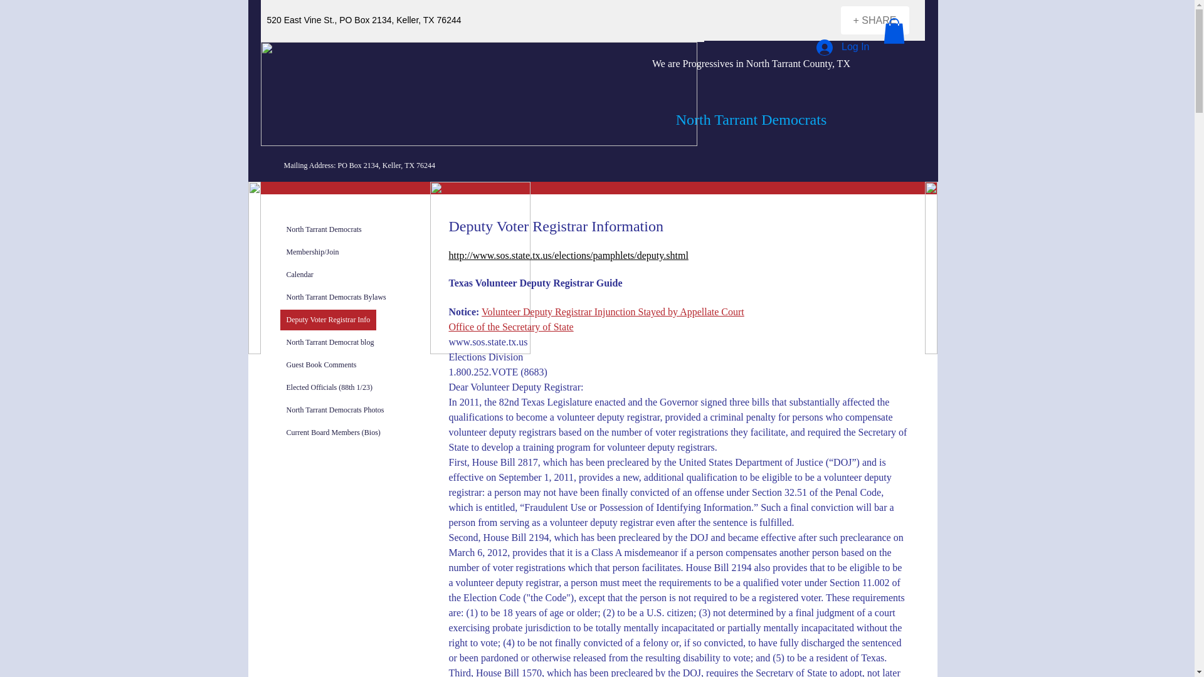 This screenshot has height=677, width=1204. What do you see at coordinates (298, 275) in the screenshot?
I see `Calendar` at bounding box center [298, 275].